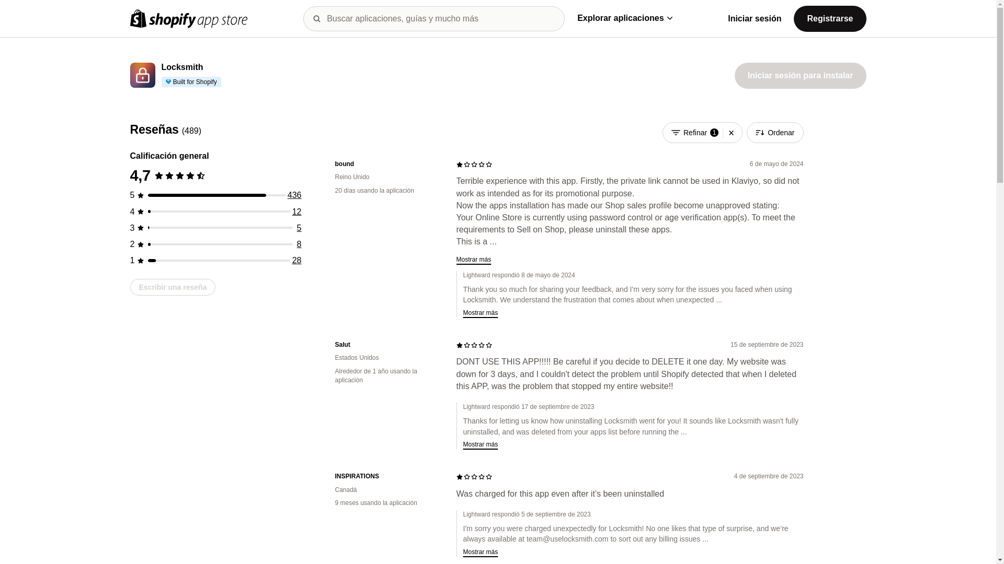  I want to click on Salut, so click(387, 345).